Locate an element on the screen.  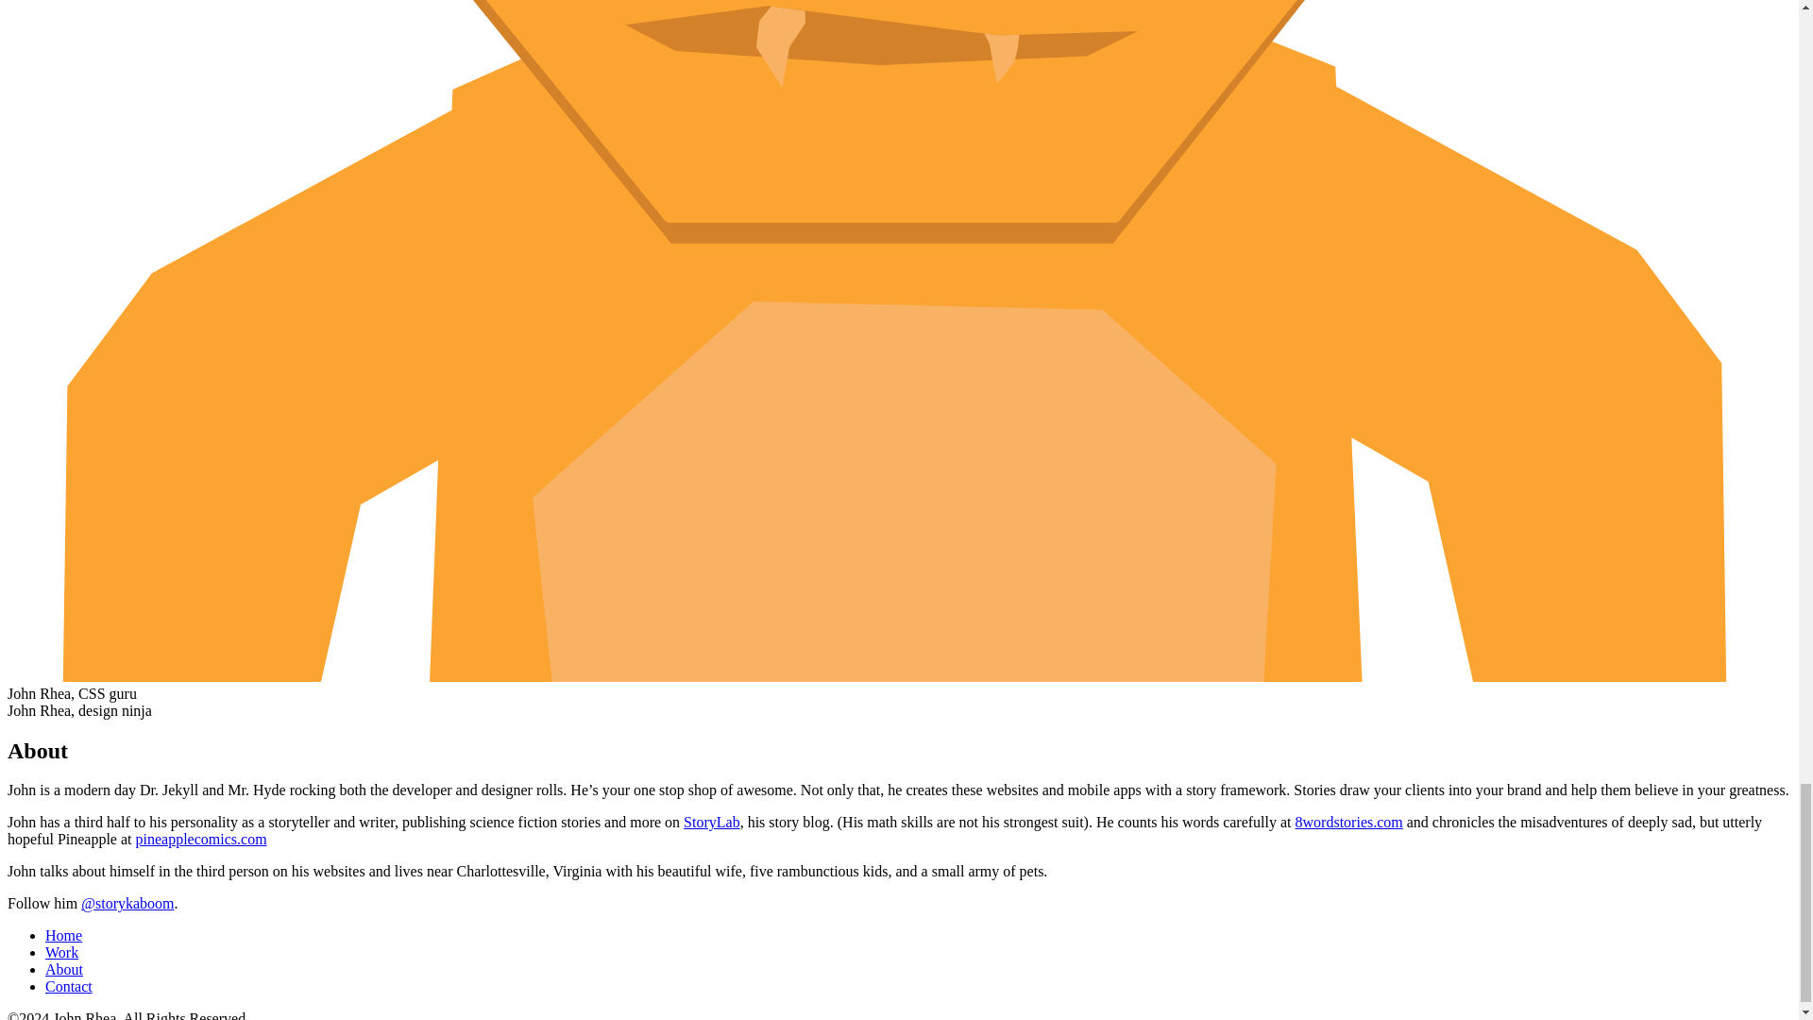
Work is located at coordinates (61, 952).